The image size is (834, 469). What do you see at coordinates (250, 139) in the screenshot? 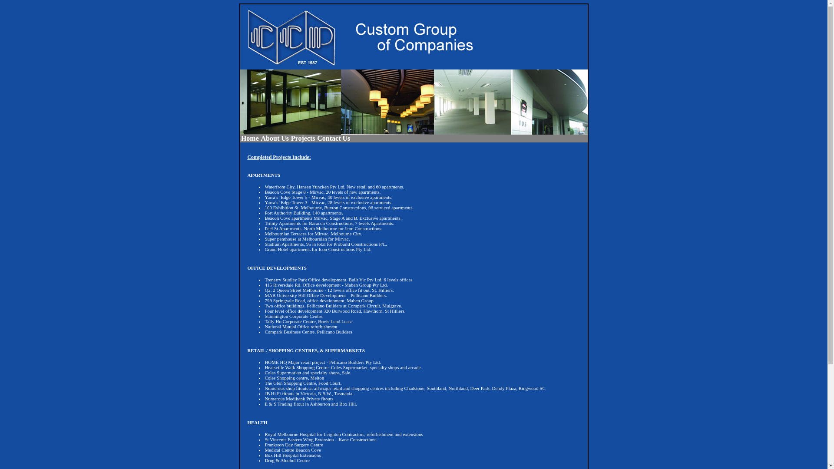
I see `Home` at bounding box center [250, 139].